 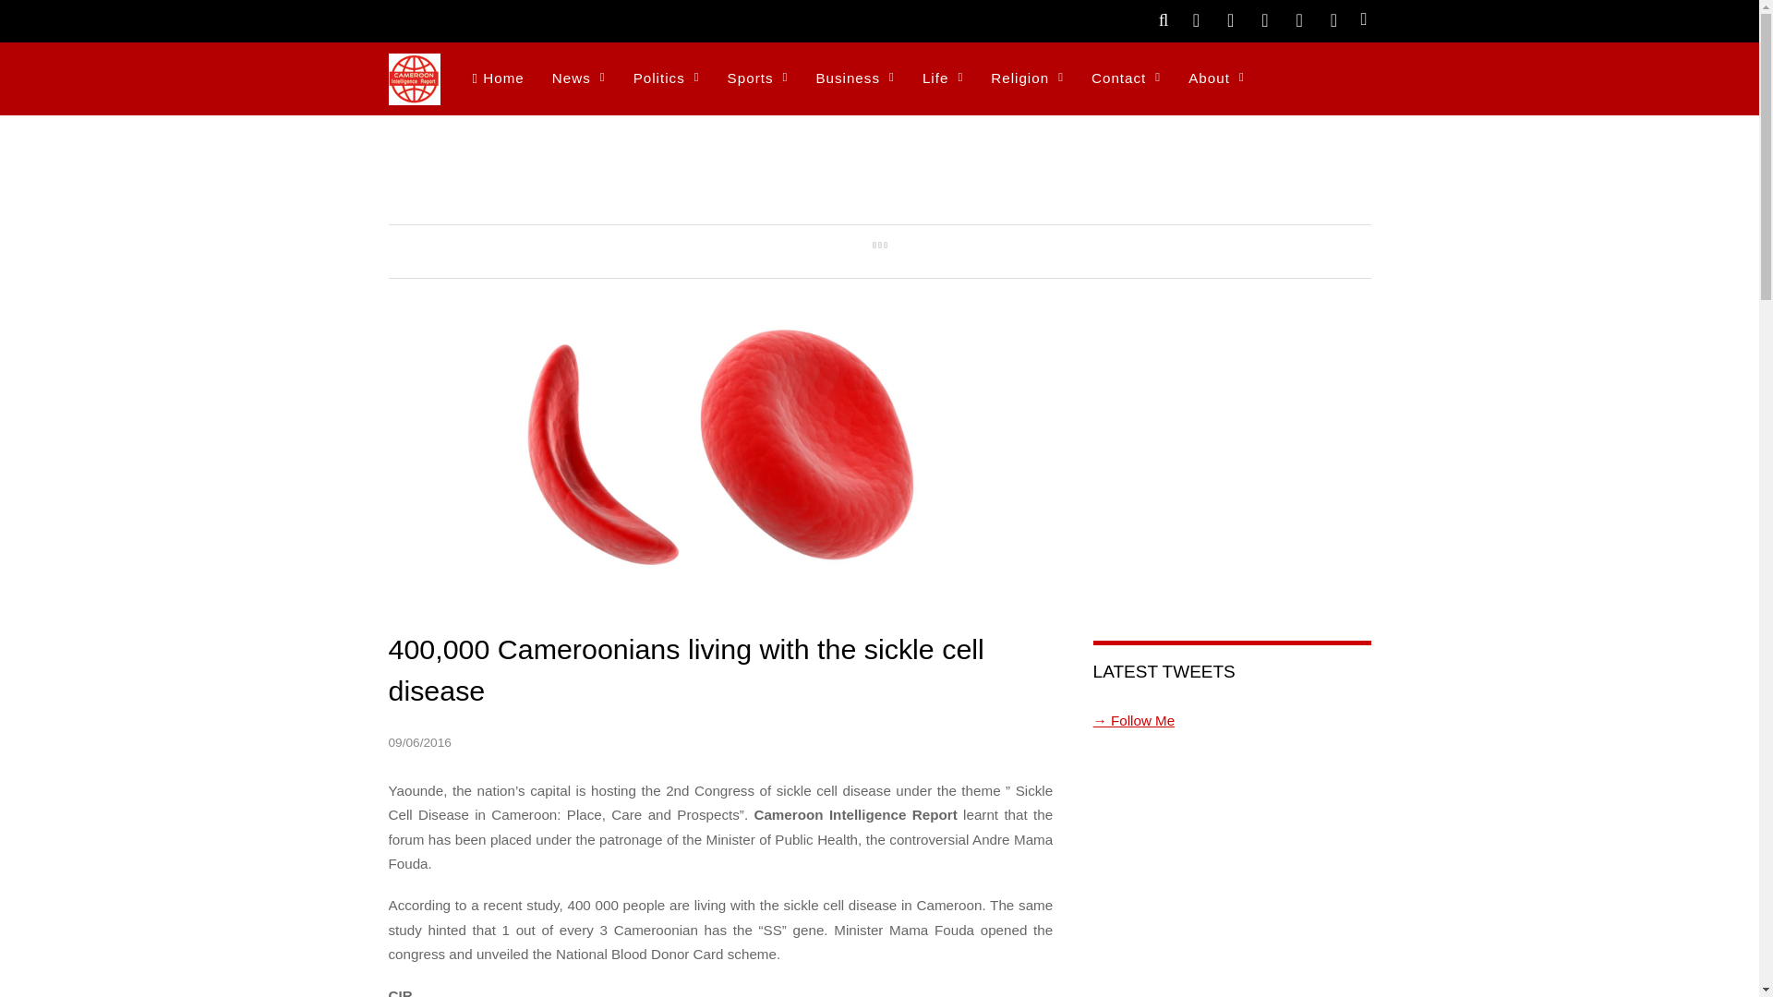 What do you see at coordinates (414, 94) in the screenshot?
I see `Cameroon Intelligence Report` at bounding box center [414, 94].